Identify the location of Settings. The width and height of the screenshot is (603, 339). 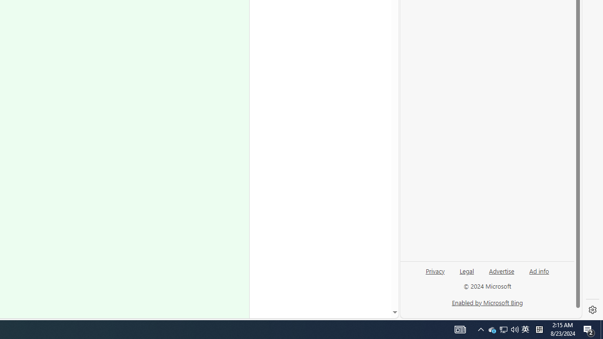
(593, 310).